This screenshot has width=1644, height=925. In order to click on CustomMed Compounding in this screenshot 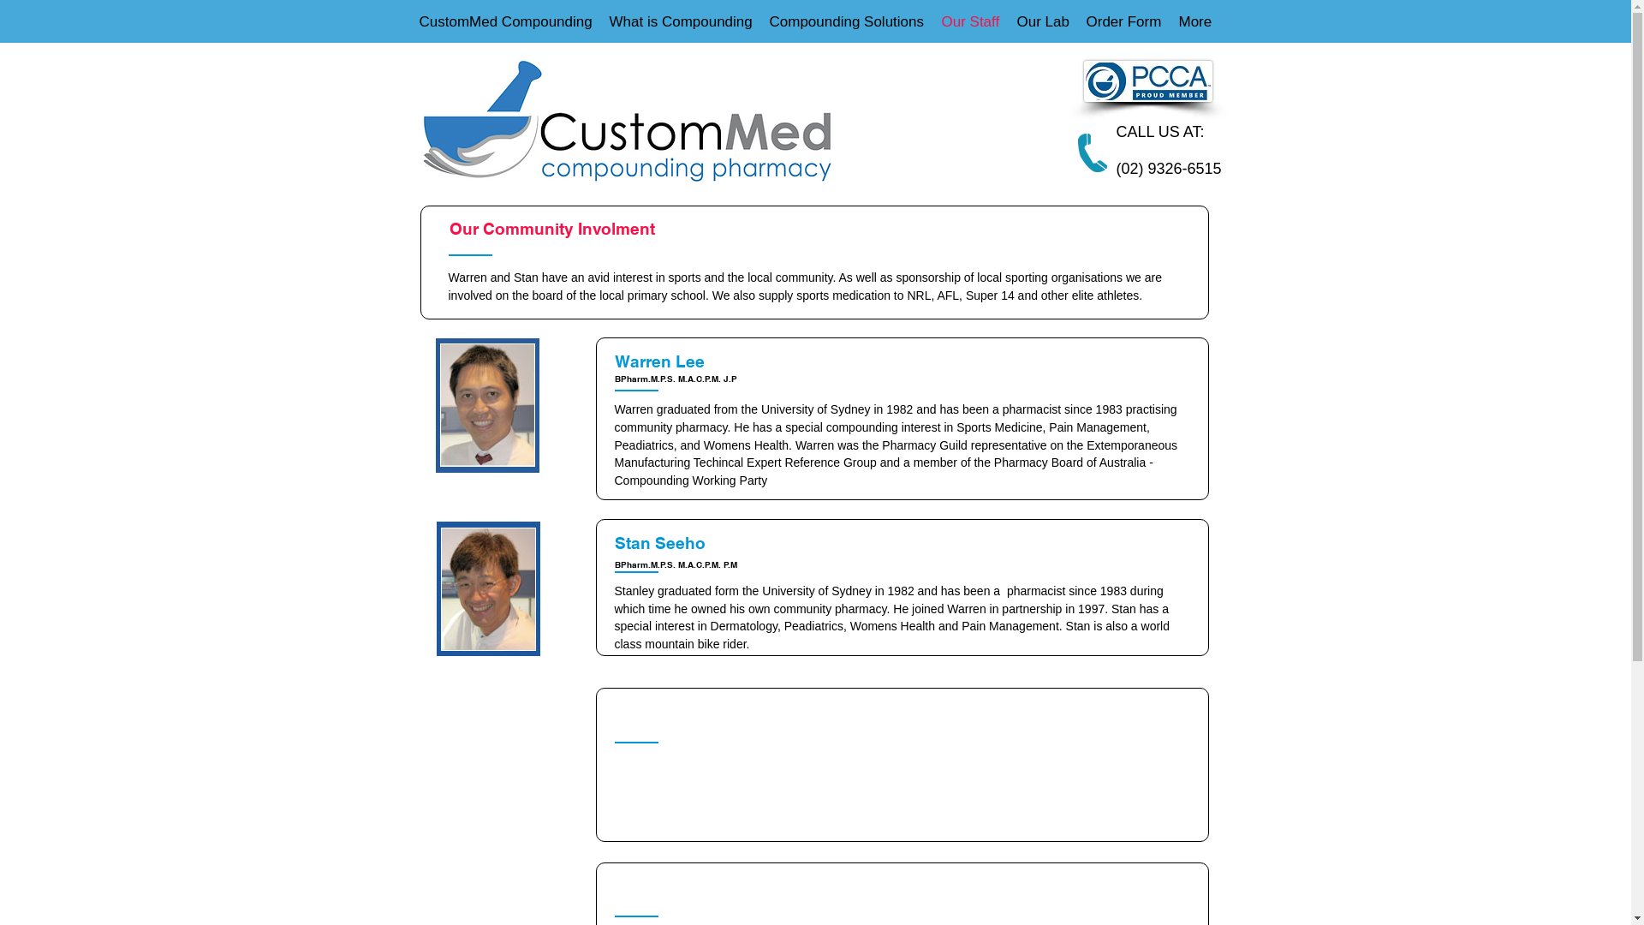, I will do `click(506, 22)`.